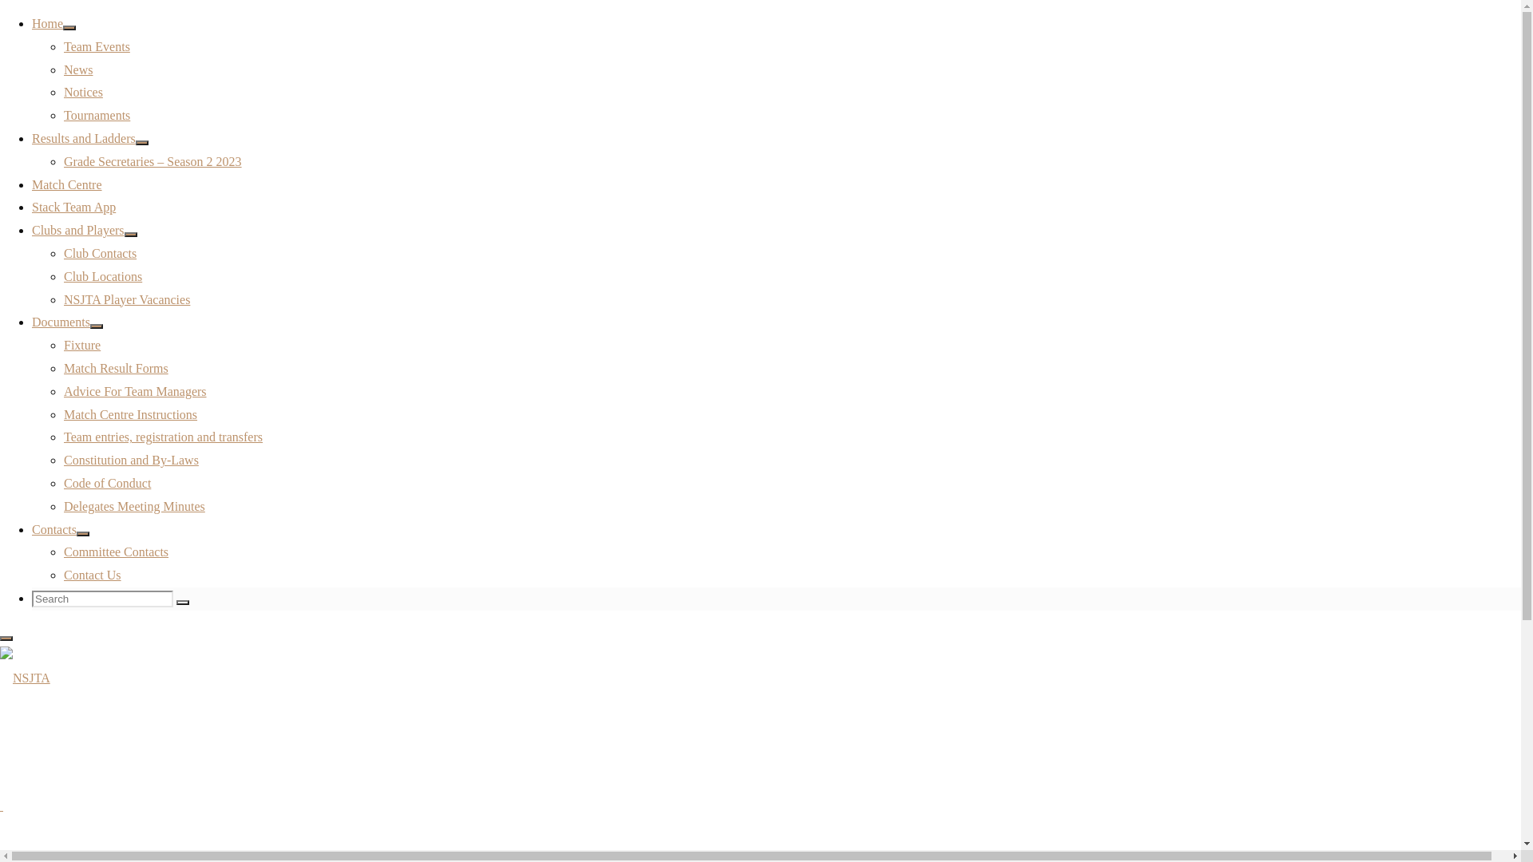 The image size is (1533, 862). Describe the element at coordinates (134, 506) in the screenshot. I see `Delegates Meeting Minutes` at that location.